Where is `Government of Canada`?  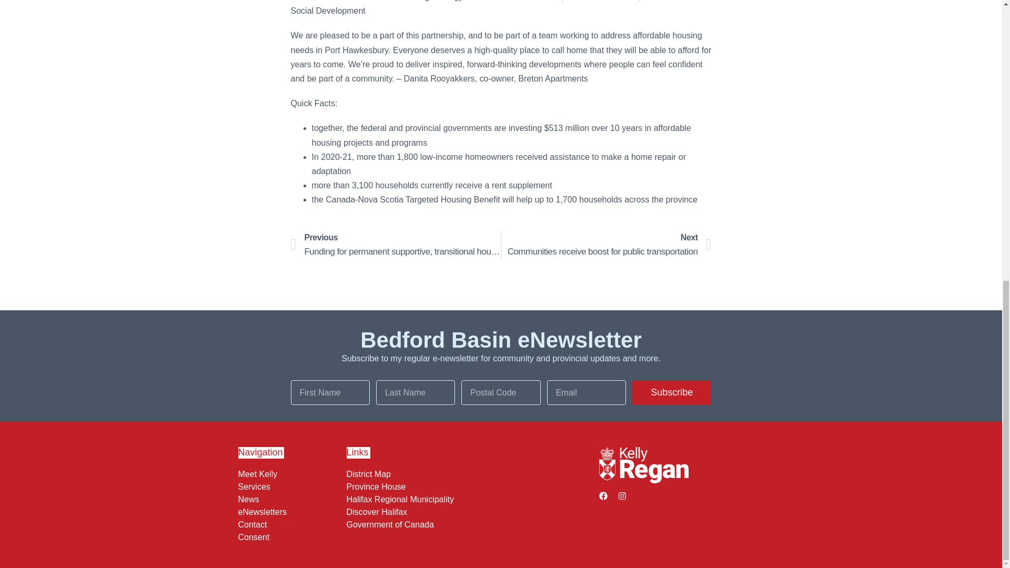 Government of Canada is located at coordinates (470, 525).